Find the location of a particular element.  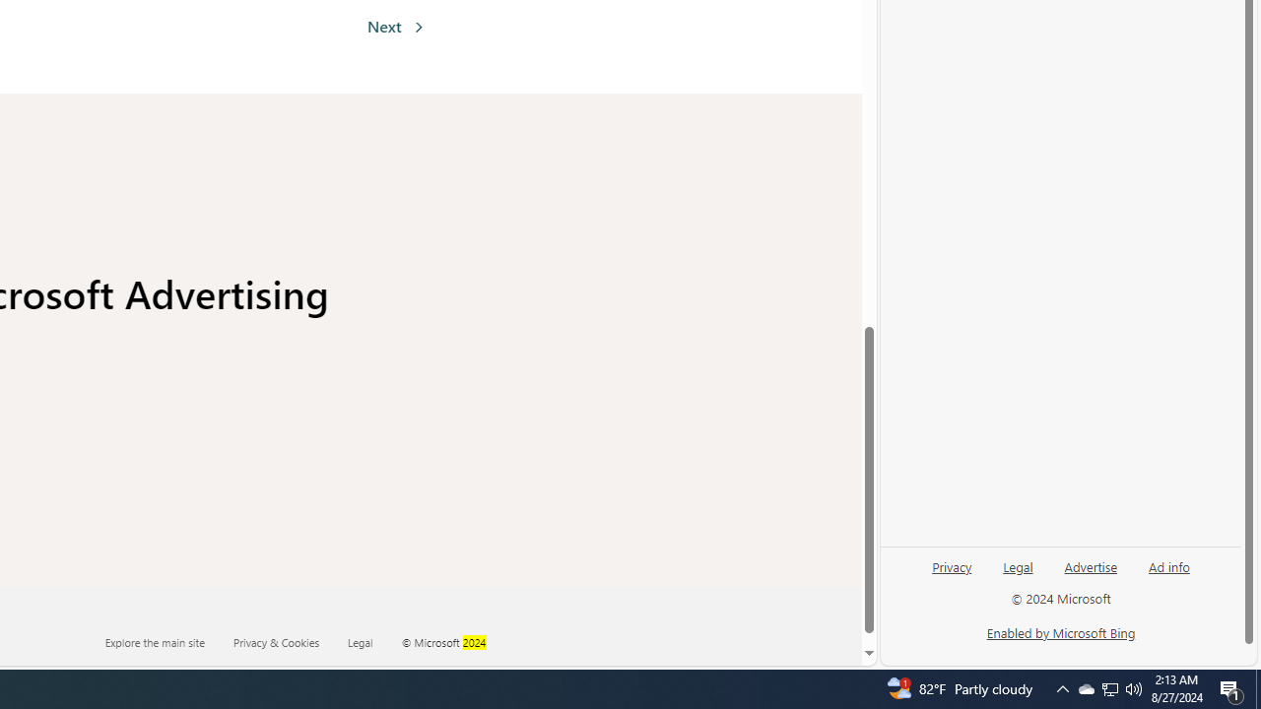

Next is located at coordinates (395, 26).